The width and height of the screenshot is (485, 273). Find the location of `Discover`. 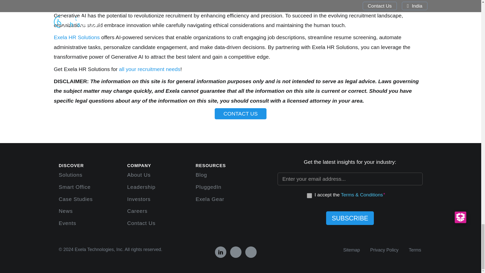

Discover is located at coordinates (139, 165).